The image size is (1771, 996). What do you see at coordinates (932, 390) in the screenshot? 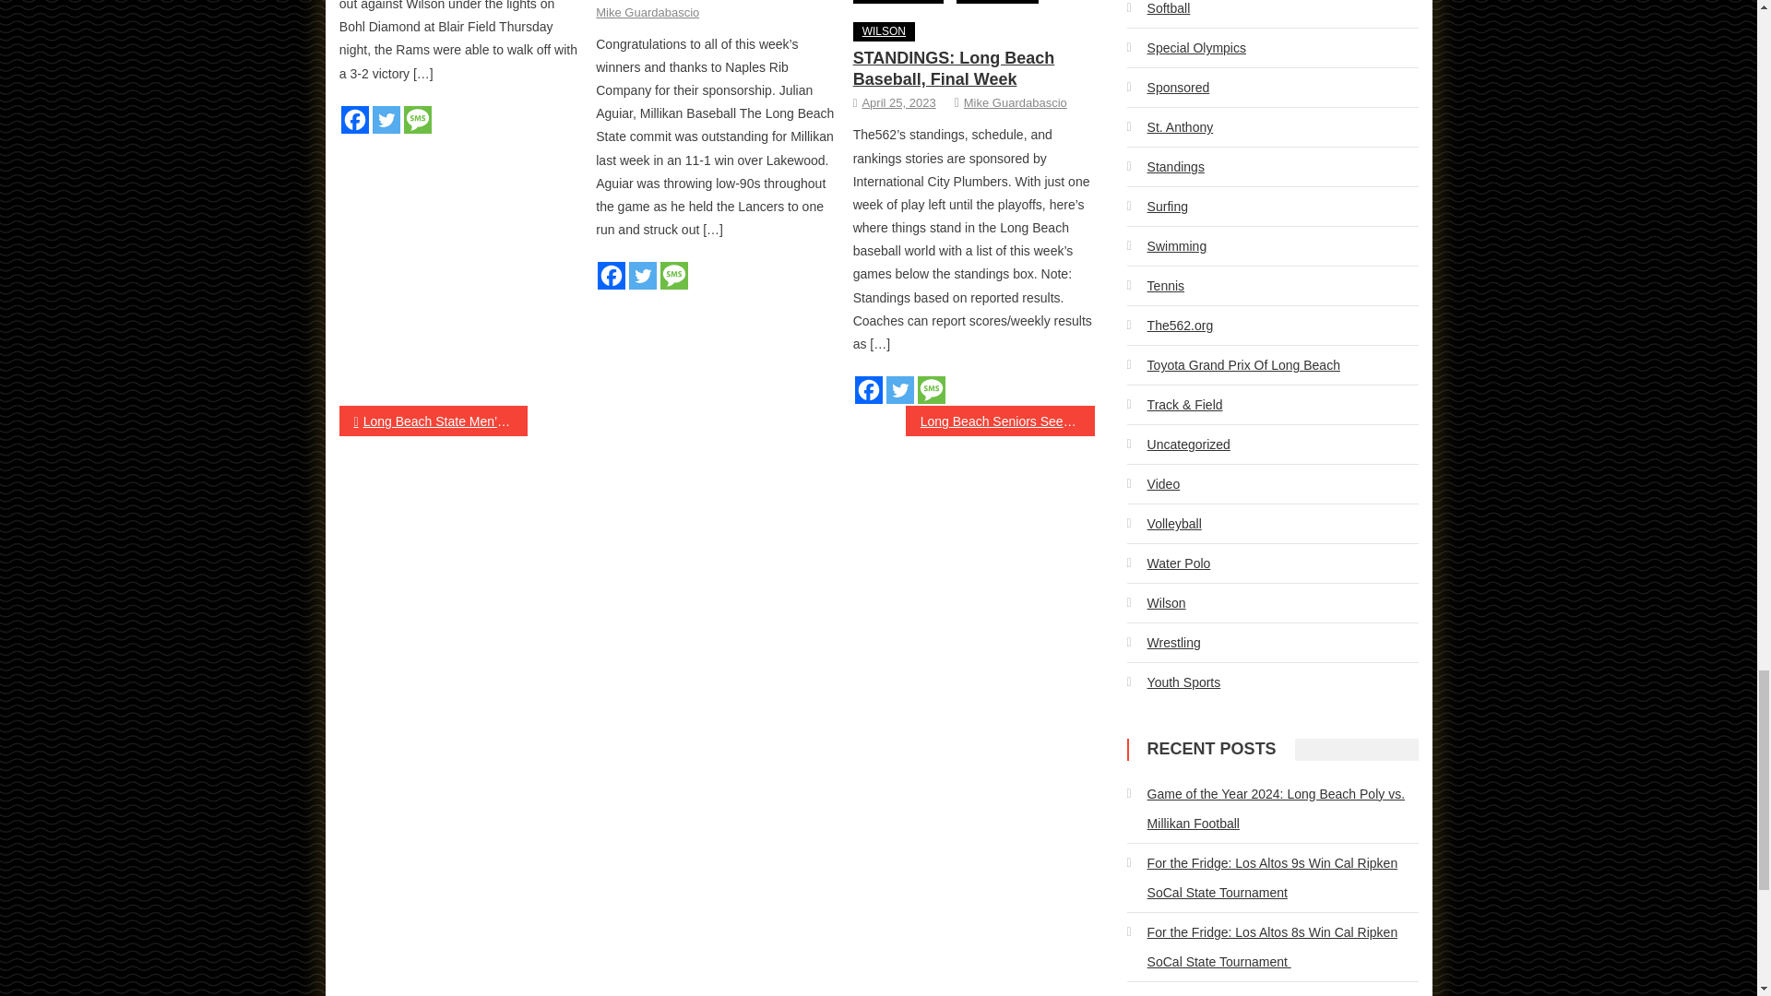
I see `SMS` at bounding box center [932, 390].